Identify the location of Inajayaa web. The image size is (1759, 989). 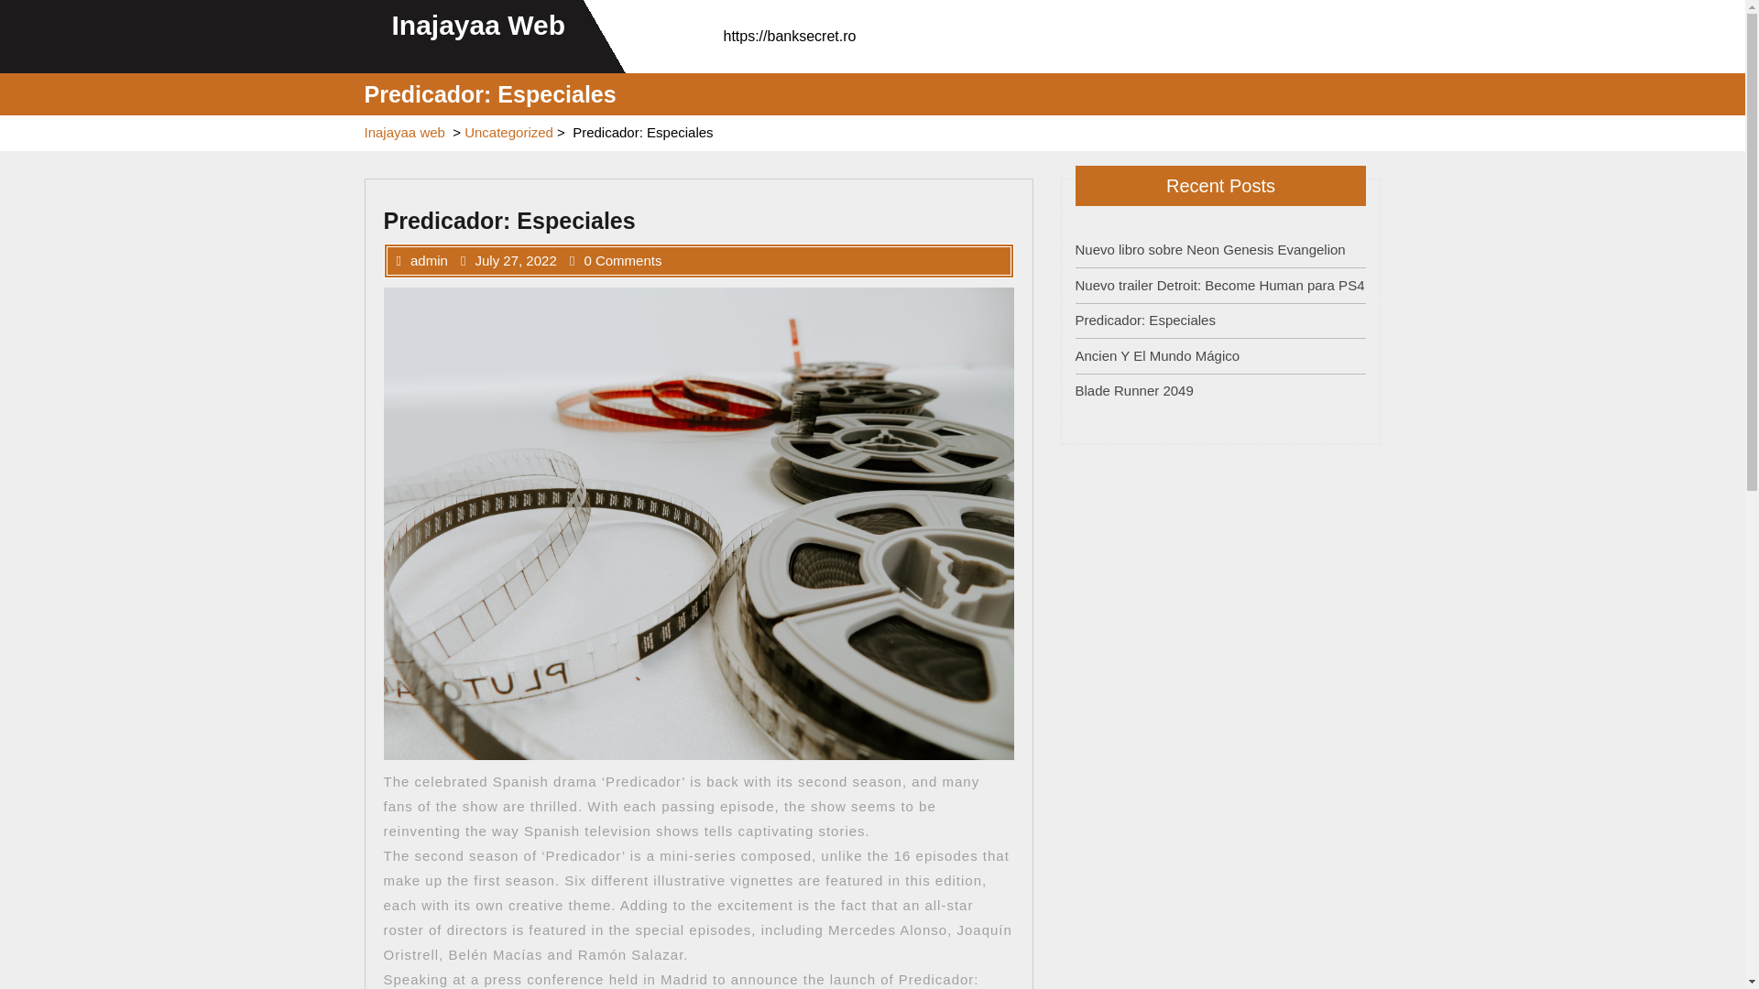
(404, 132).